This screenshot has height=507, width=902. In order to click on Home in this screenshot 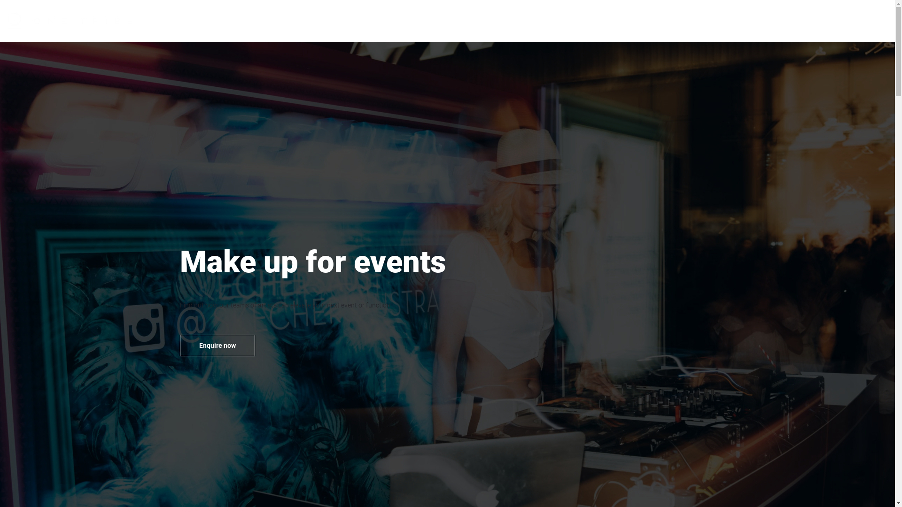, I will do `click(708, 21)`.